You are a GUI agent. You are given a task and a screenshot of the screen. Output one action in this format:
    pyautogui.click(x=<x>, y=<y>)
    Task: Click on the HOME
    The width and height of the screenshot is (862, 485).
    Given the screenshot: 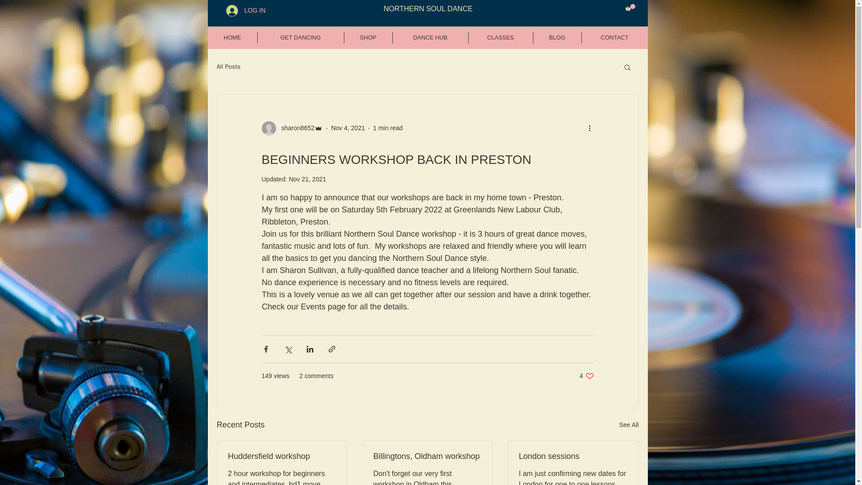 What is the action you would take?
    pyautogui.click(x=232, y=38)
    